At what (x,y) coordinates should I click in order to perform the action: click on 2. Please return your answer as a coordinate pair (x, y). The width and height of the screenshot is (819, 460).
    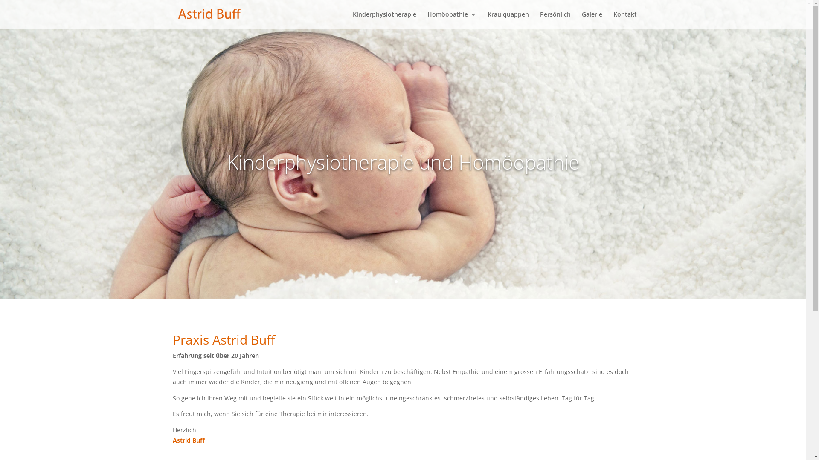
    Looking at the image, I should click on (404, 282).